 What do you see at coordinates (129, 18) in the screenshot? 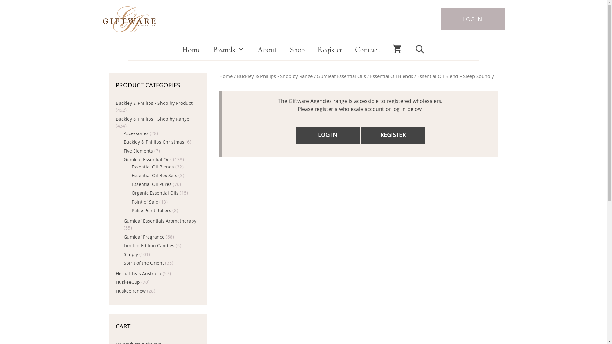
I see `Giftware Agencies` at bounding box center [129, 18].